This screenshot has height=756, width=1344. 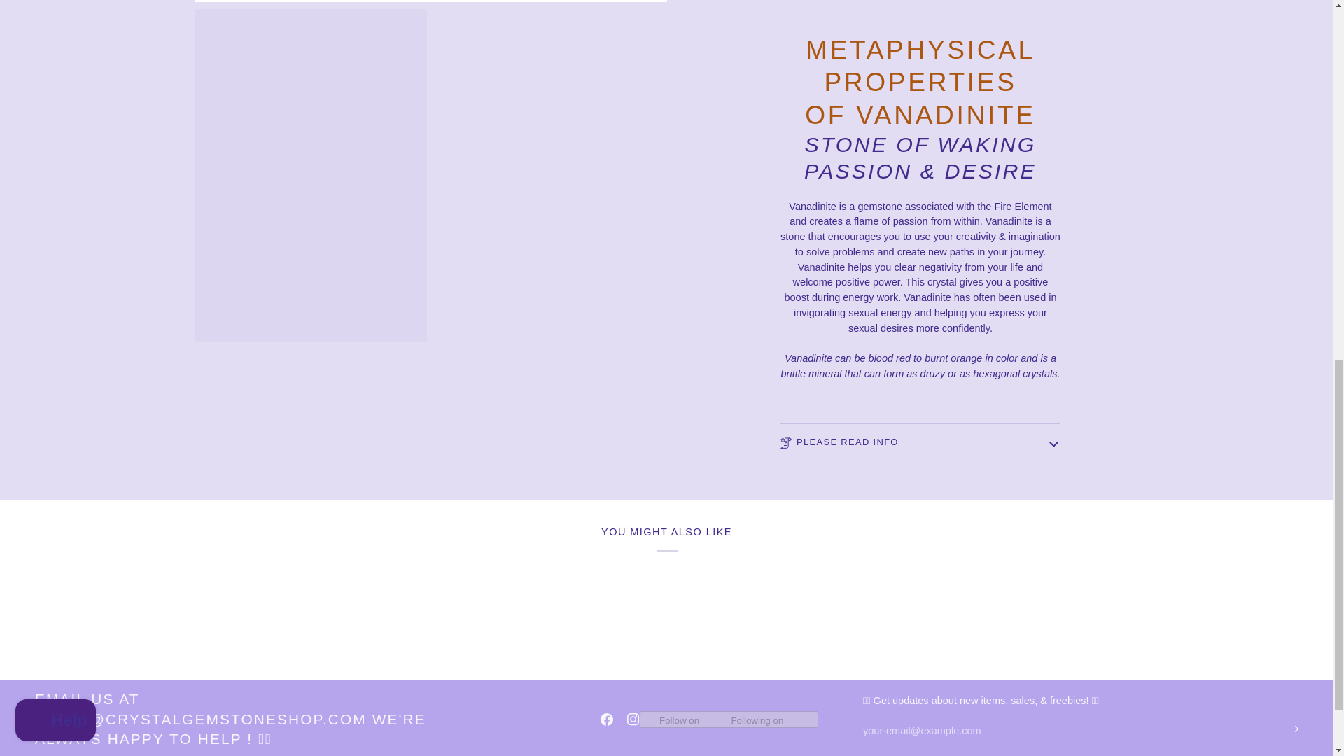 What do you see at coordinates (606, 720) in the screenshot?
I see `Facebook` at bounding box center [606, 720].